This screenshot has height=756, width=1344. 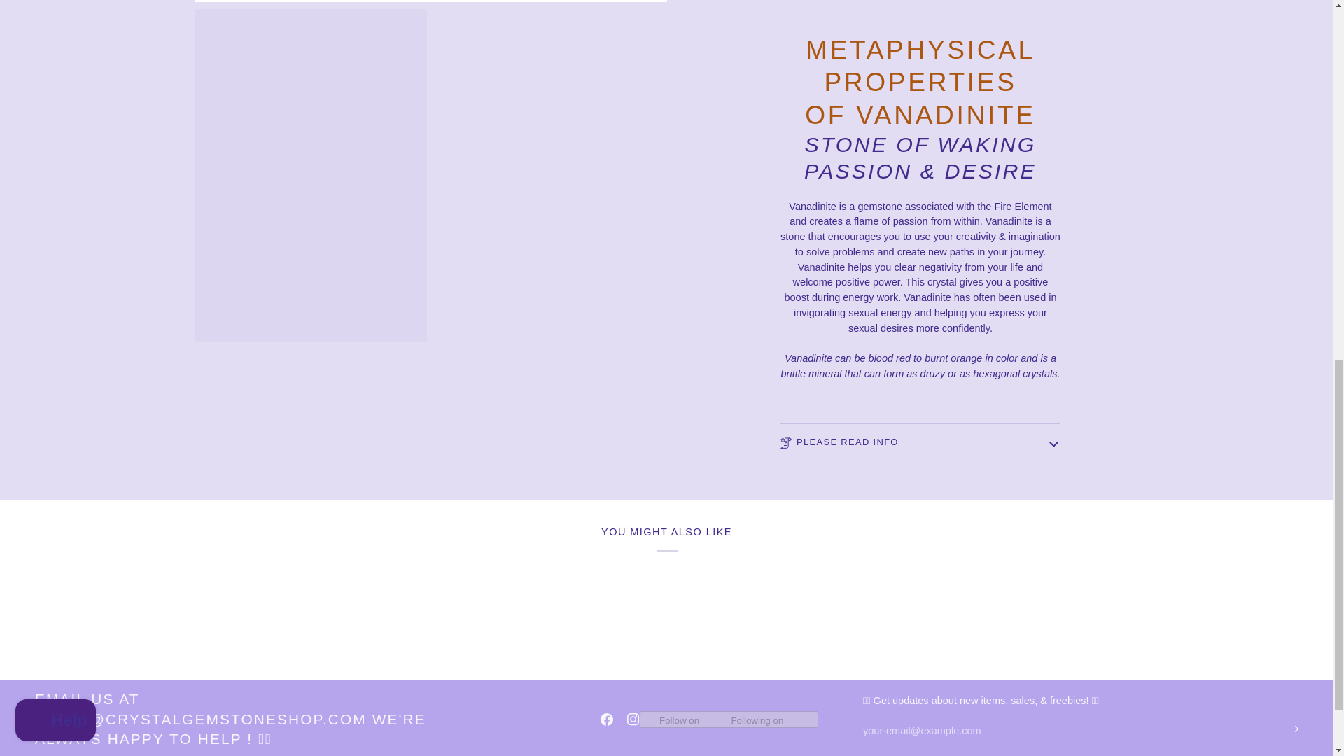 What do you see at coordinates (606, 720) in the screenshot?
I see `Facebook` at bounding box center [606, 720].